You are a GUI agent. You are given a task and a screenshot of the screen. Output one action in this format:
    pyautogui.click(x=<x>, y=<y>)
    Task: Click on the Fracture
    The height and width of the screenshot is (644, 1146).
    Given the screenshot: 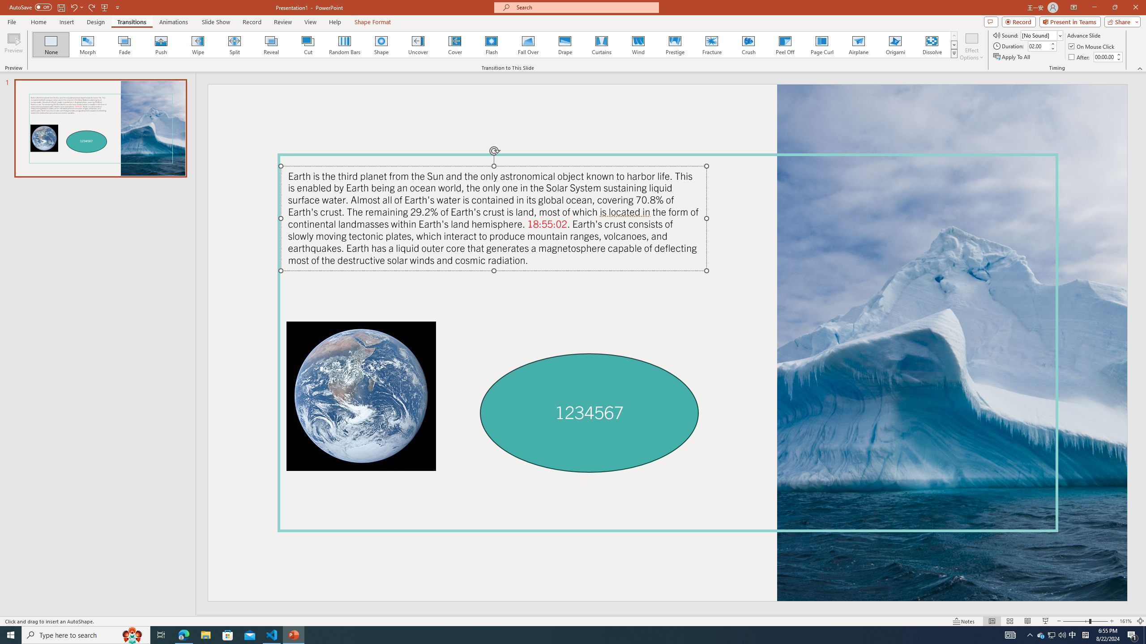 What is the action you would take?
    pyautogui.click(x=711, y=45)
    